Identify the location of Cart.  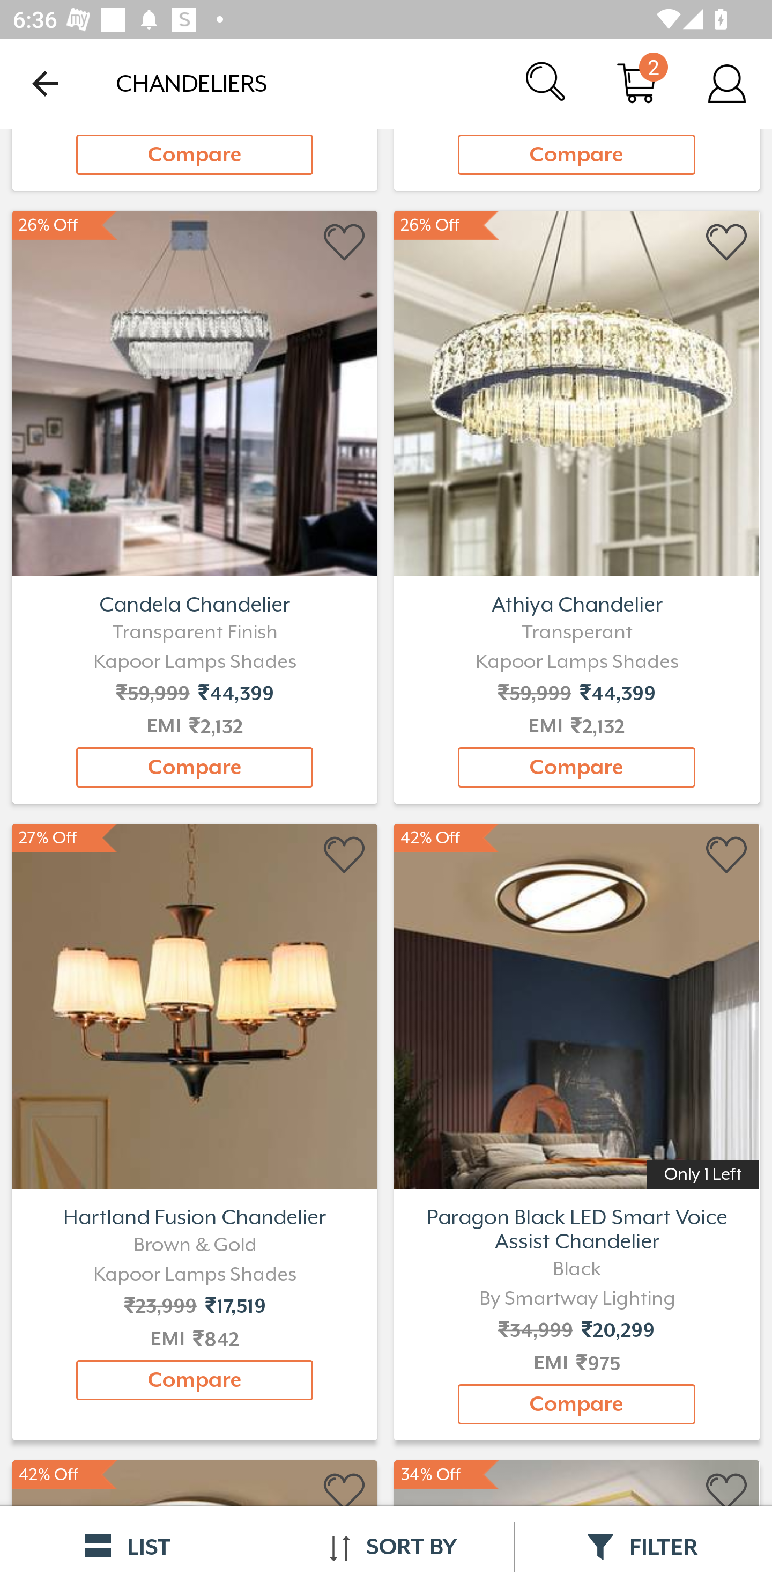
(637, 83).